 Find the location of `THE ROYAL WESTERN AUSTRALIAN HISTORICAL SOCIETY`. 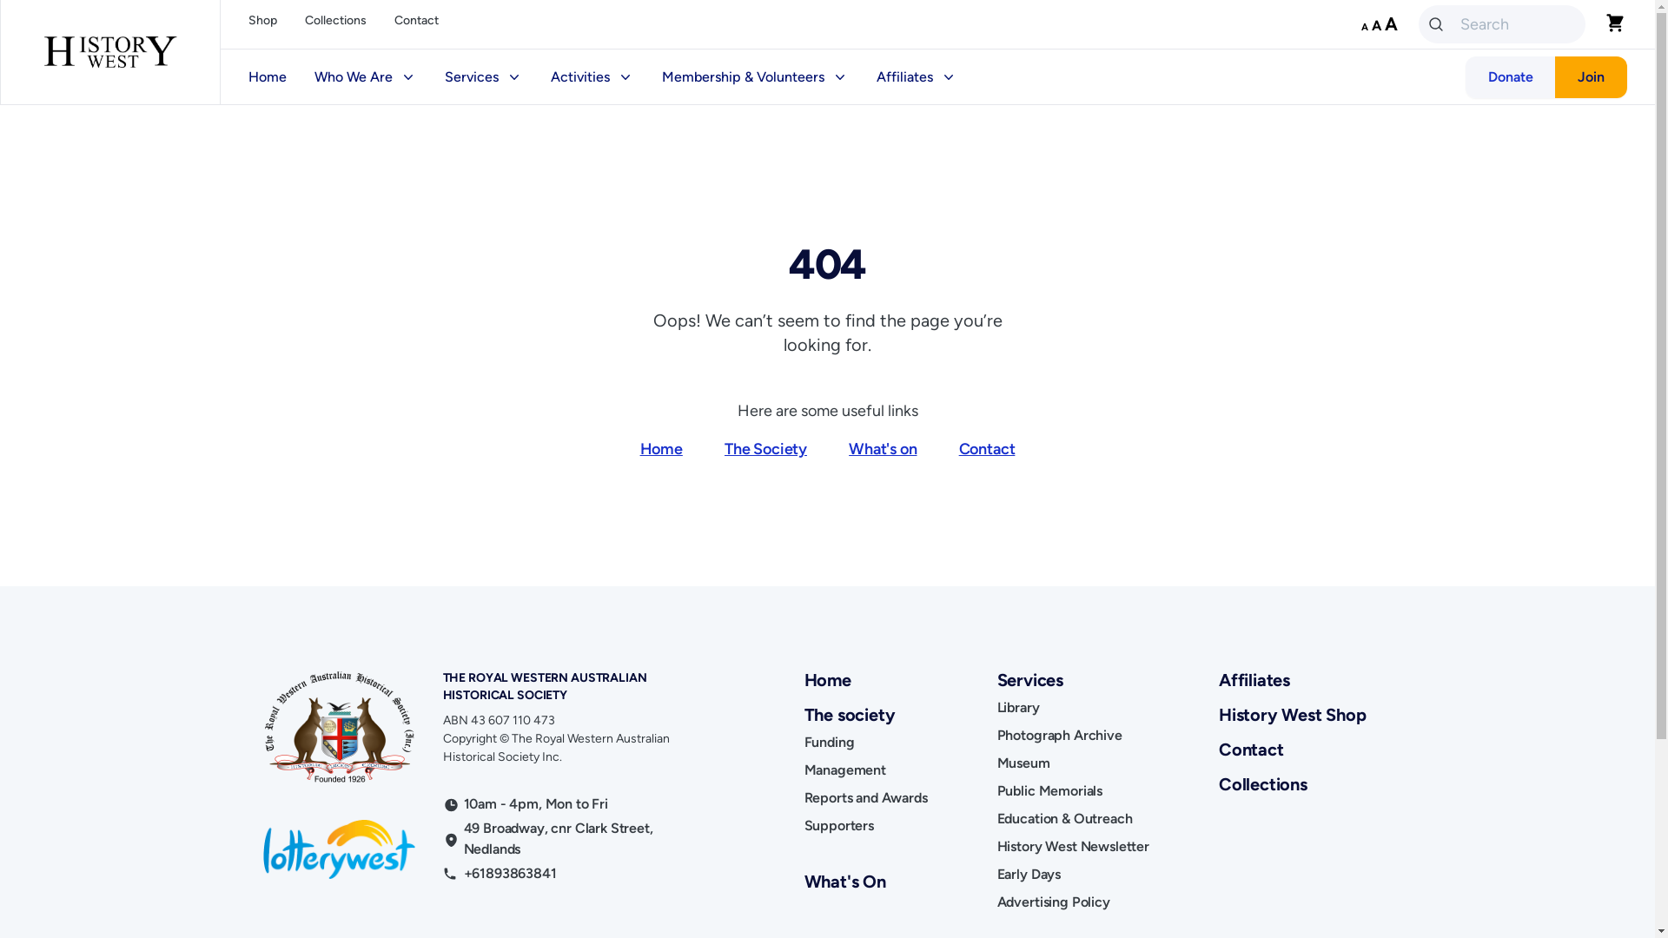

THE ROYAL WESTERN AUSTRALIAN HISTORICAL SOCIETY is located at coordinates (546, 686).